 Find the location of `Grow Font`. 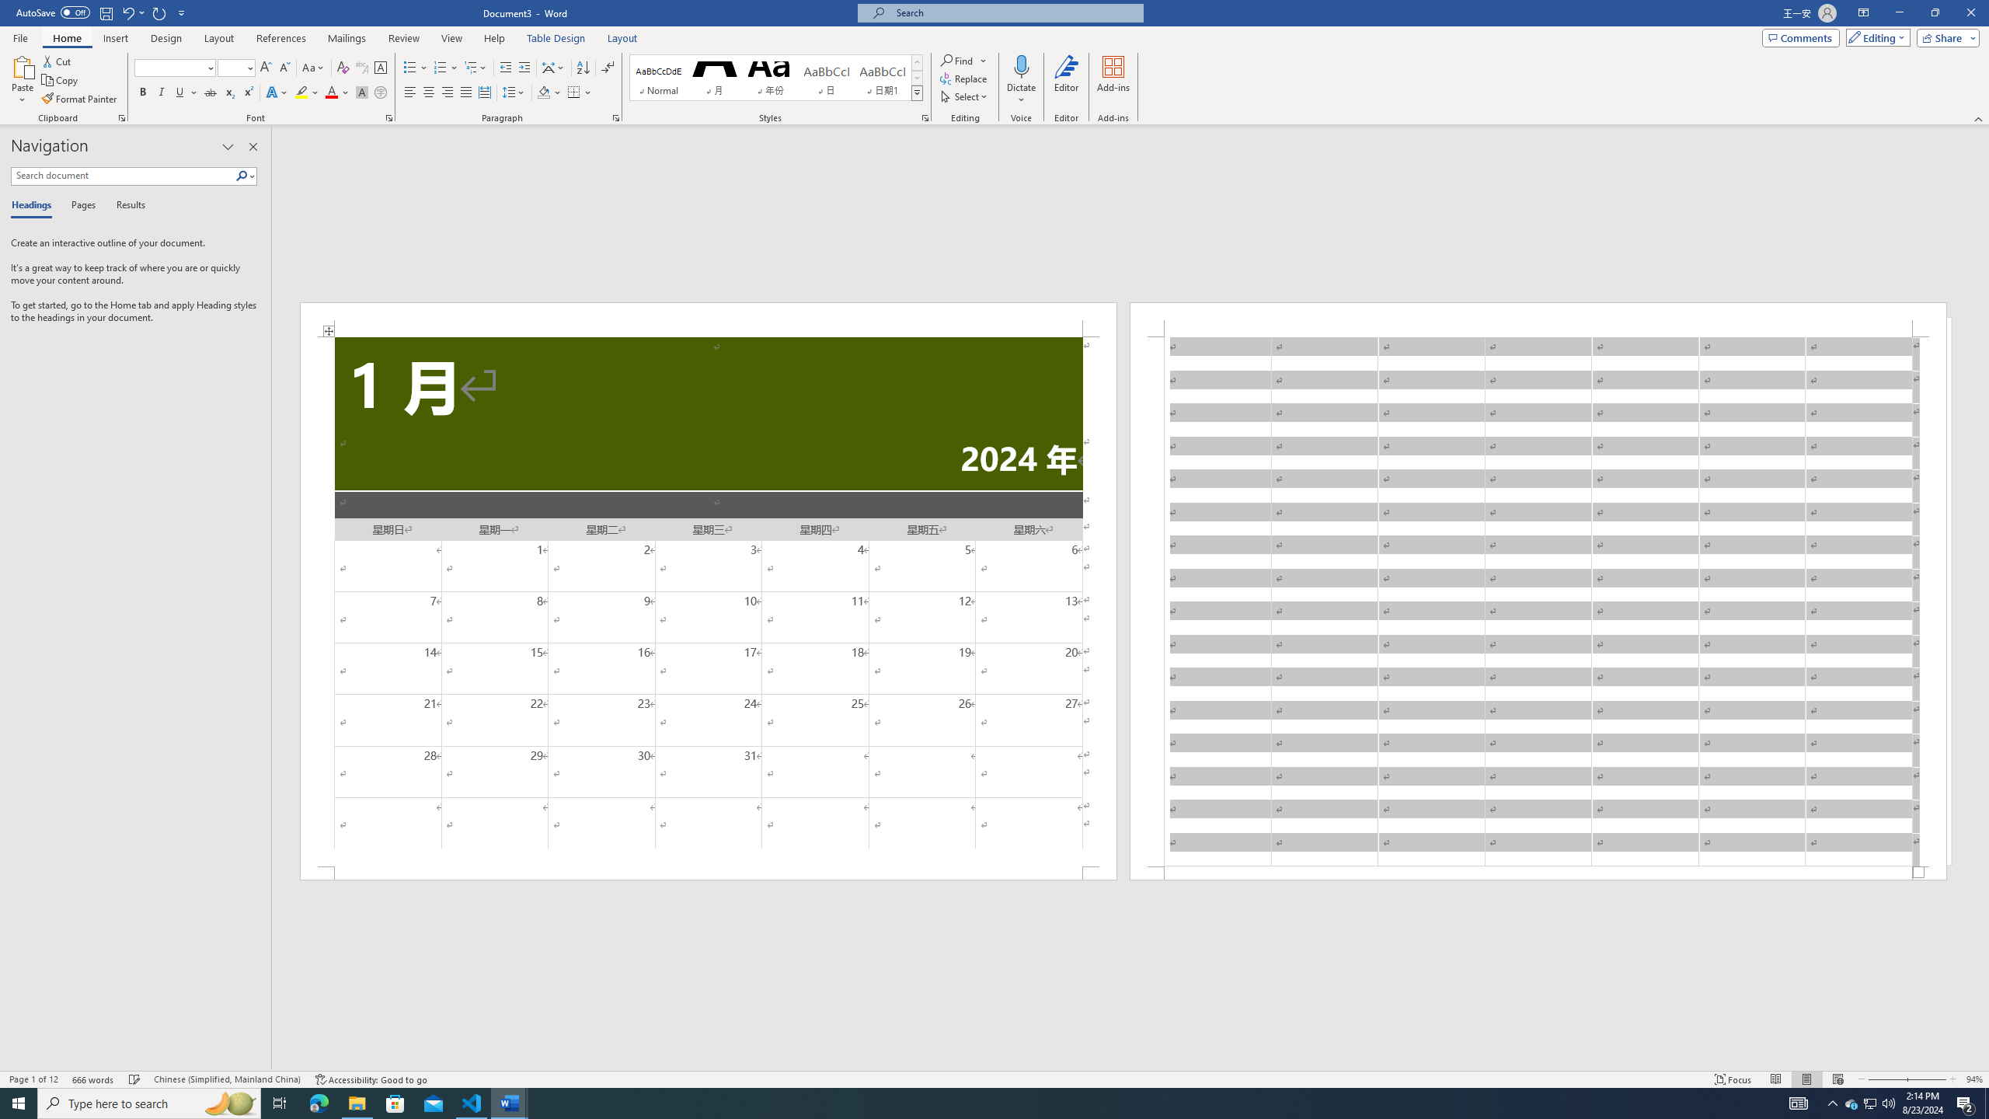

Grow Font is located at coordinates (266, 68).